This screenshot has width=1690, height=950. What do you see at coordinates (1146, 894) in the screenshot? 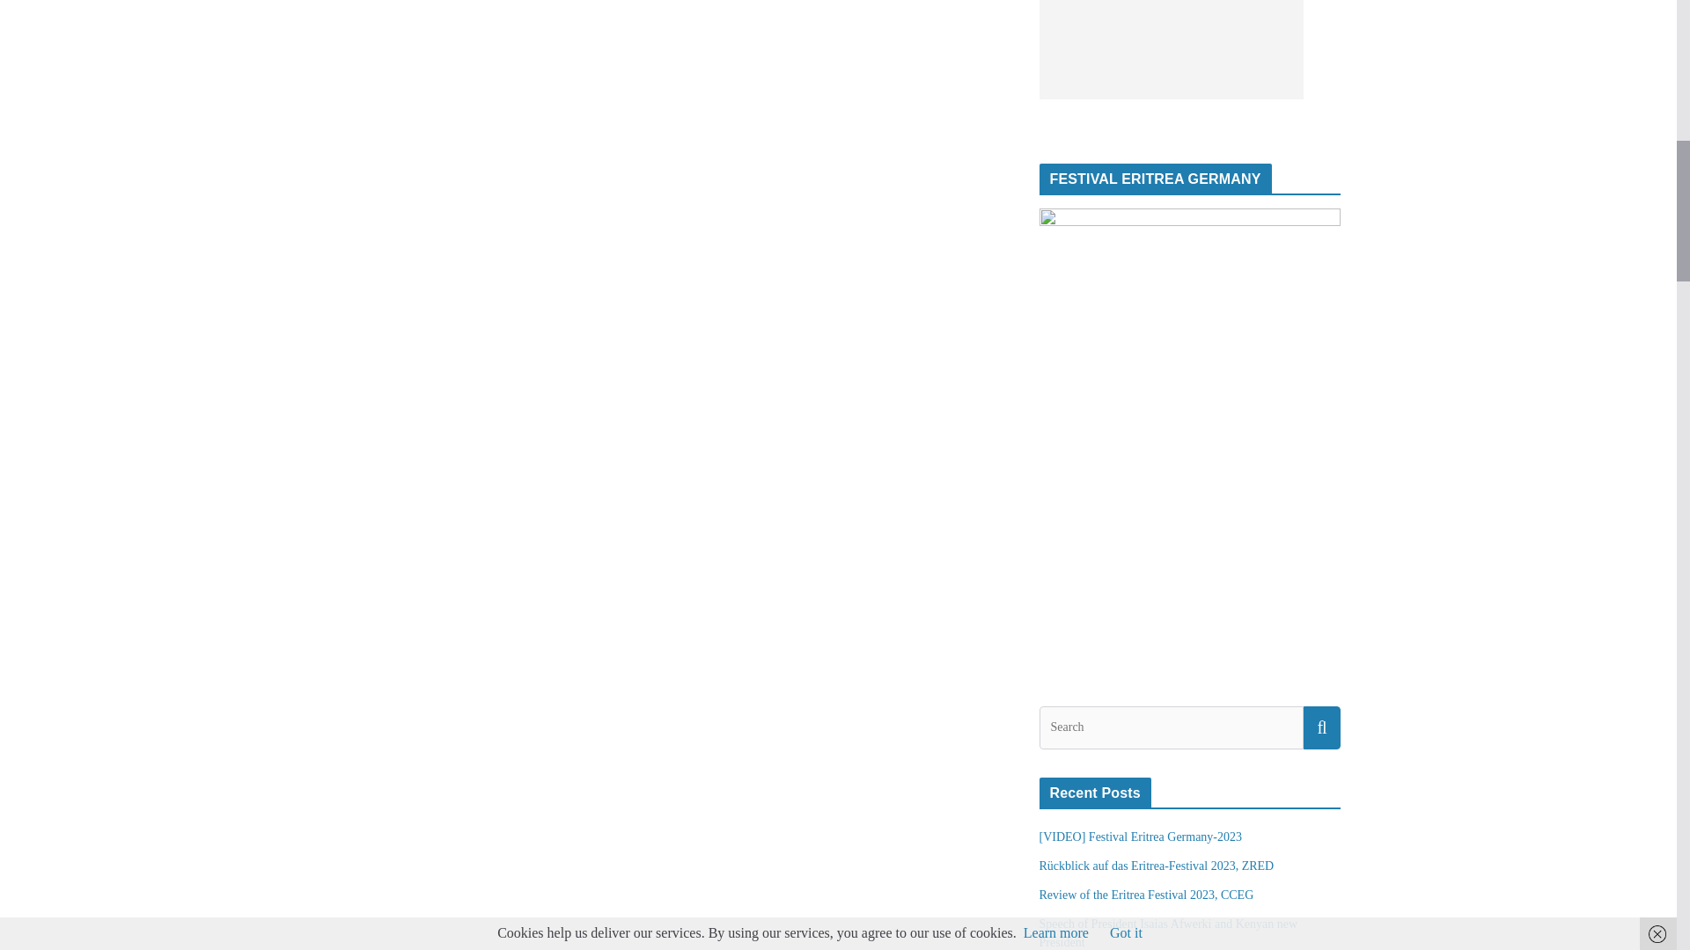
I see `Review of the Eritrea Festival 2023, CCEG` at bounding box center [1146, 894].